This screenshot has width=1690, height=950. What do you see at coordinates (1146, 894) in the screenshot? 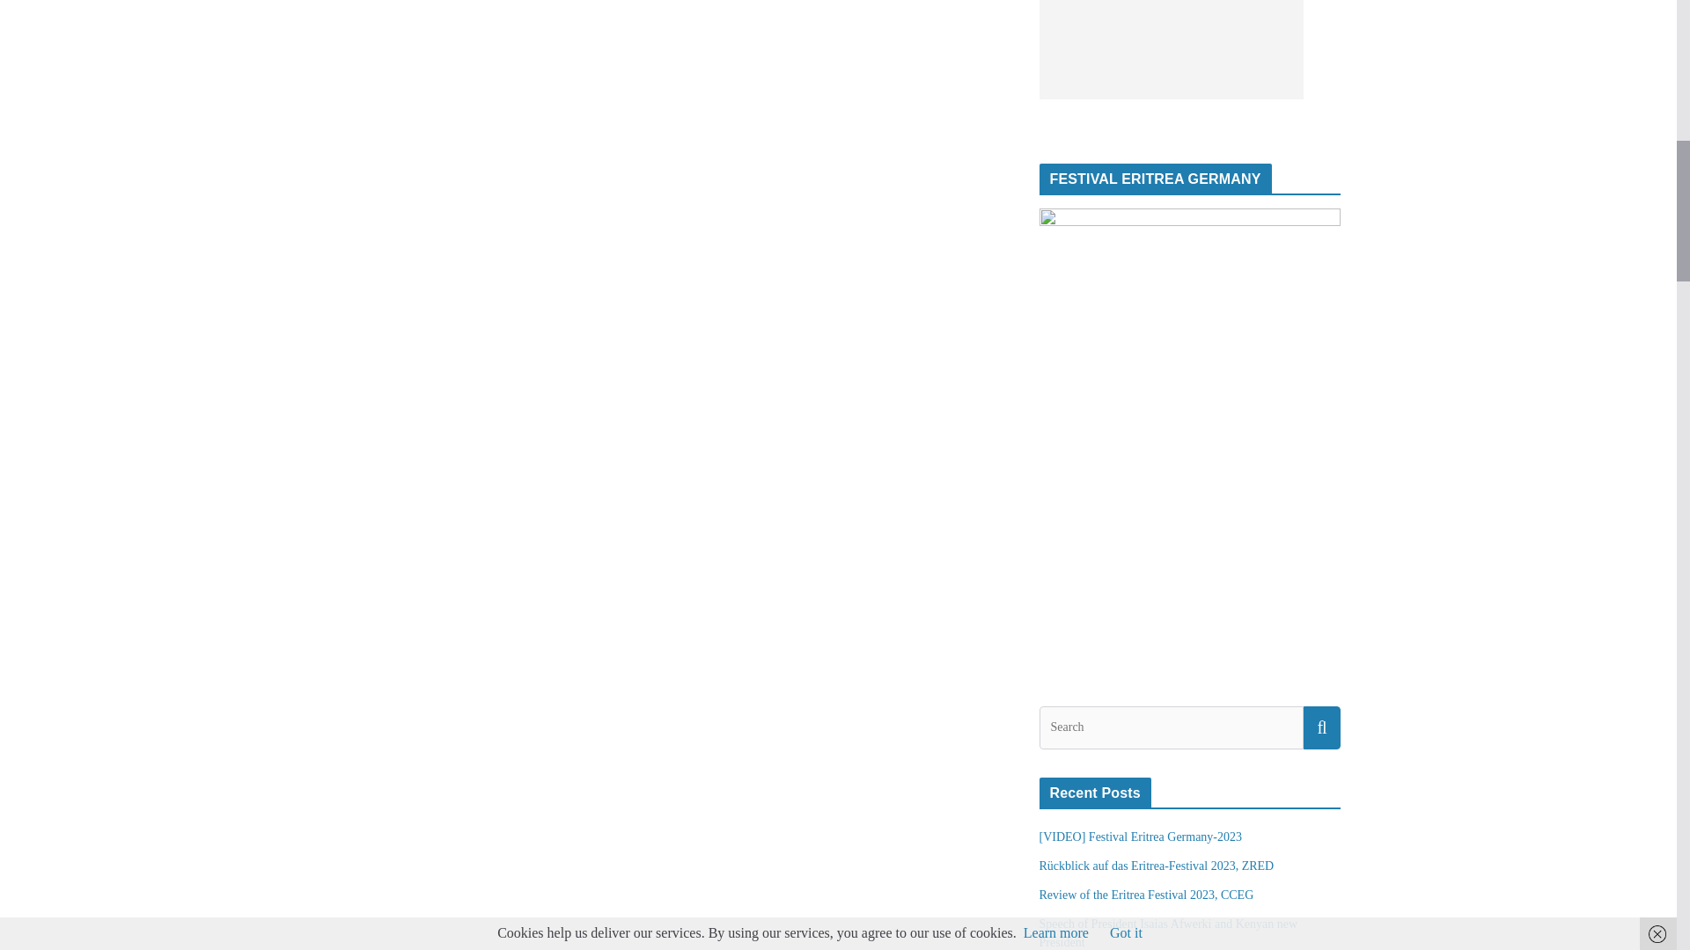
I see `Review of the Eritrea Festival 2023, CCEG` at bounding box center [1146, 894].